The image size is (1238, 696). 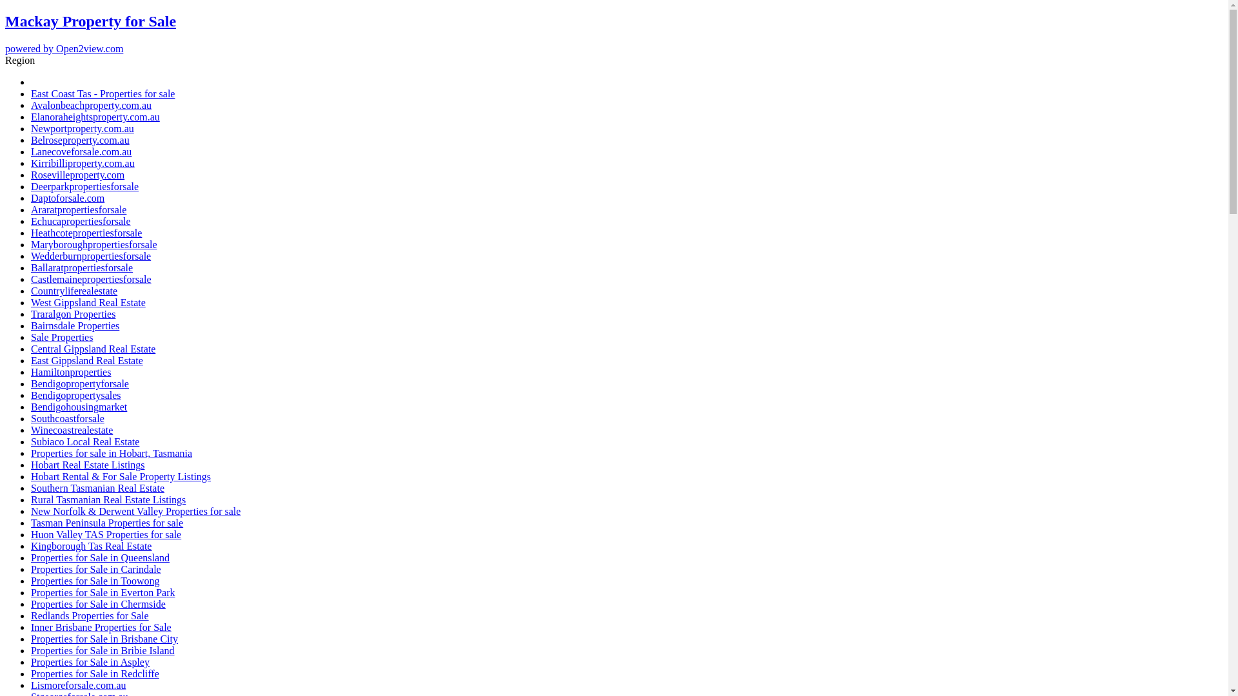 I want to click on Properties for Sale in Everton Park, so click(x=103, y=593).